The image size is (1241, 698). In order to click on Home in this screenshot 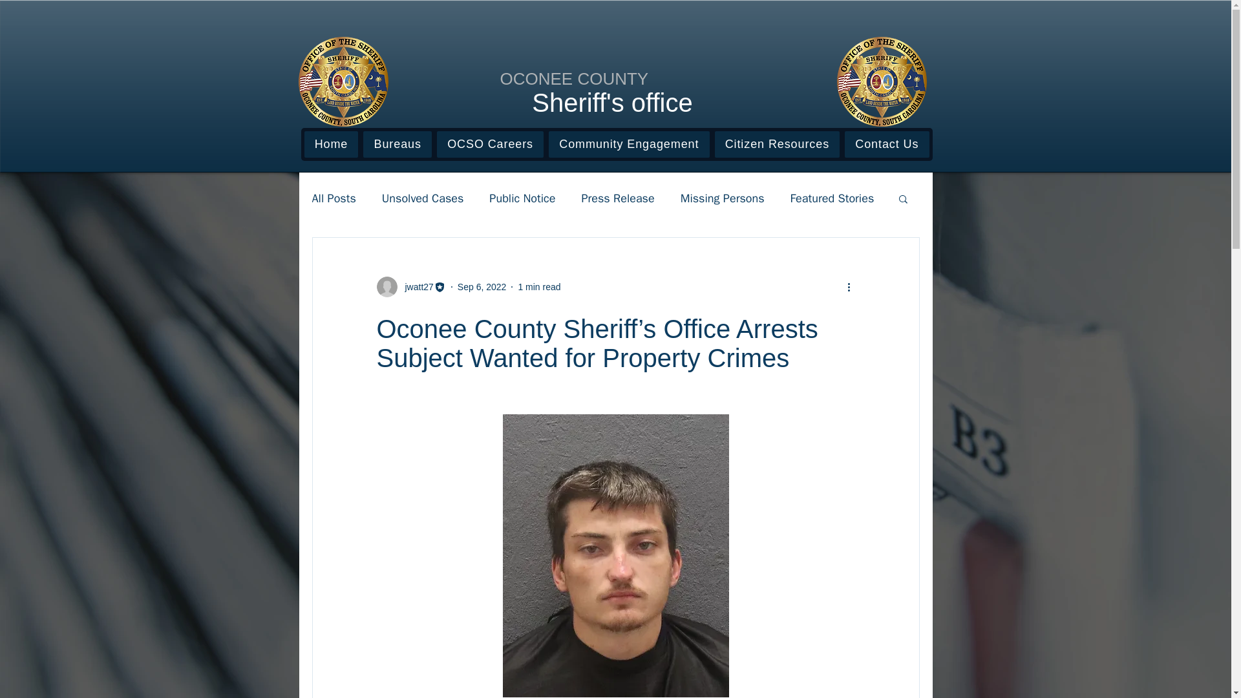, I will do `click(331, 145)`.